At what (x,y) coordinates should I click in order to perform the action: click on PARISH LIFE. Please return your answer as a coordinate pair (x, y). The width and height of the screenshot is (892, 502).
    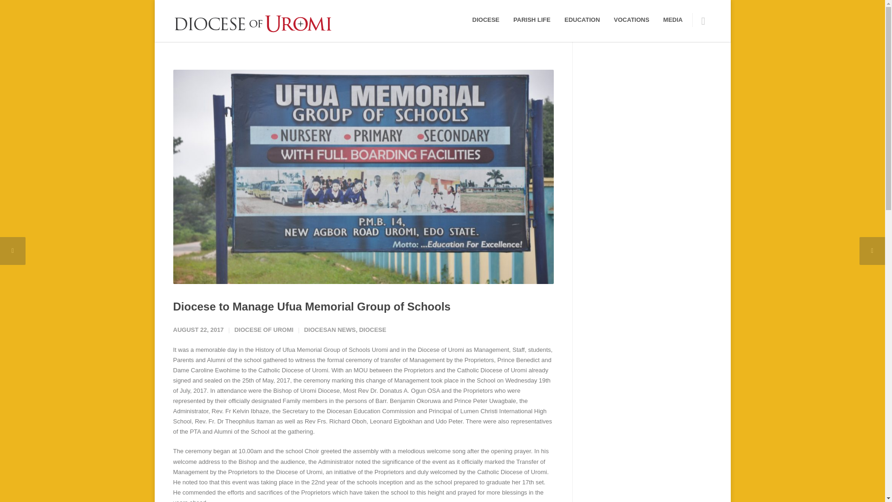
    Looking at the image, I should click on (532, 20).